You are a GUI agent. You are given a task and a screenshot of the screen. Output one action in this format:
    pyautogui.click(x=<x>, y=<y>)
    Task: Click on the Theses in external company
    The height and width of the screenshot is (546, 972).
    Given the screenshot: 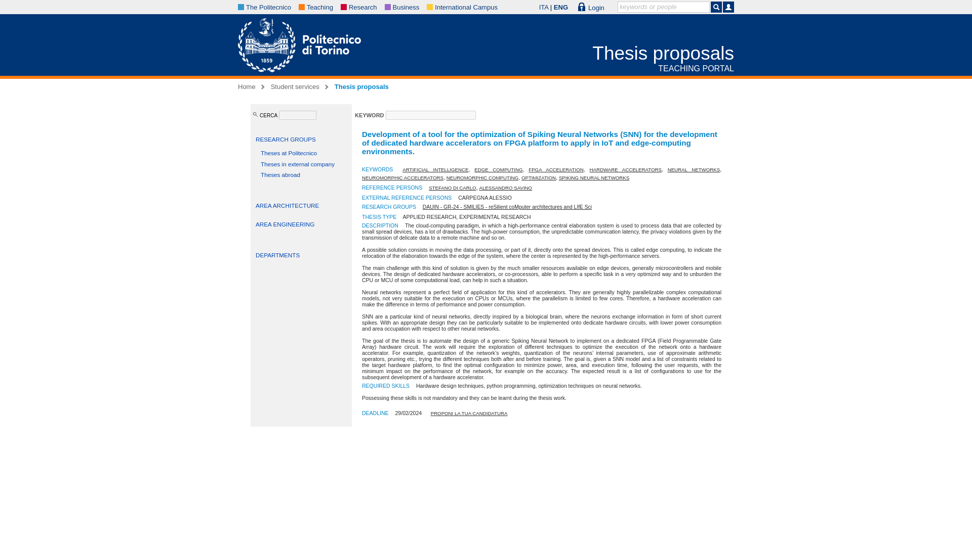 What is the action you would take?
    pyautogui.click(x=297, y=164)
    